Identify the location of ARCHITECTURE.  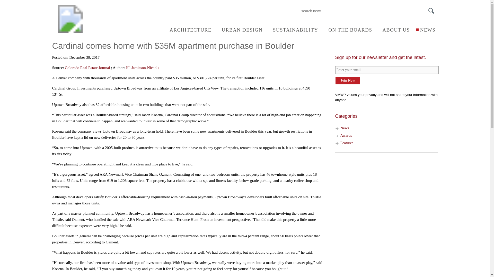
(188, 30).